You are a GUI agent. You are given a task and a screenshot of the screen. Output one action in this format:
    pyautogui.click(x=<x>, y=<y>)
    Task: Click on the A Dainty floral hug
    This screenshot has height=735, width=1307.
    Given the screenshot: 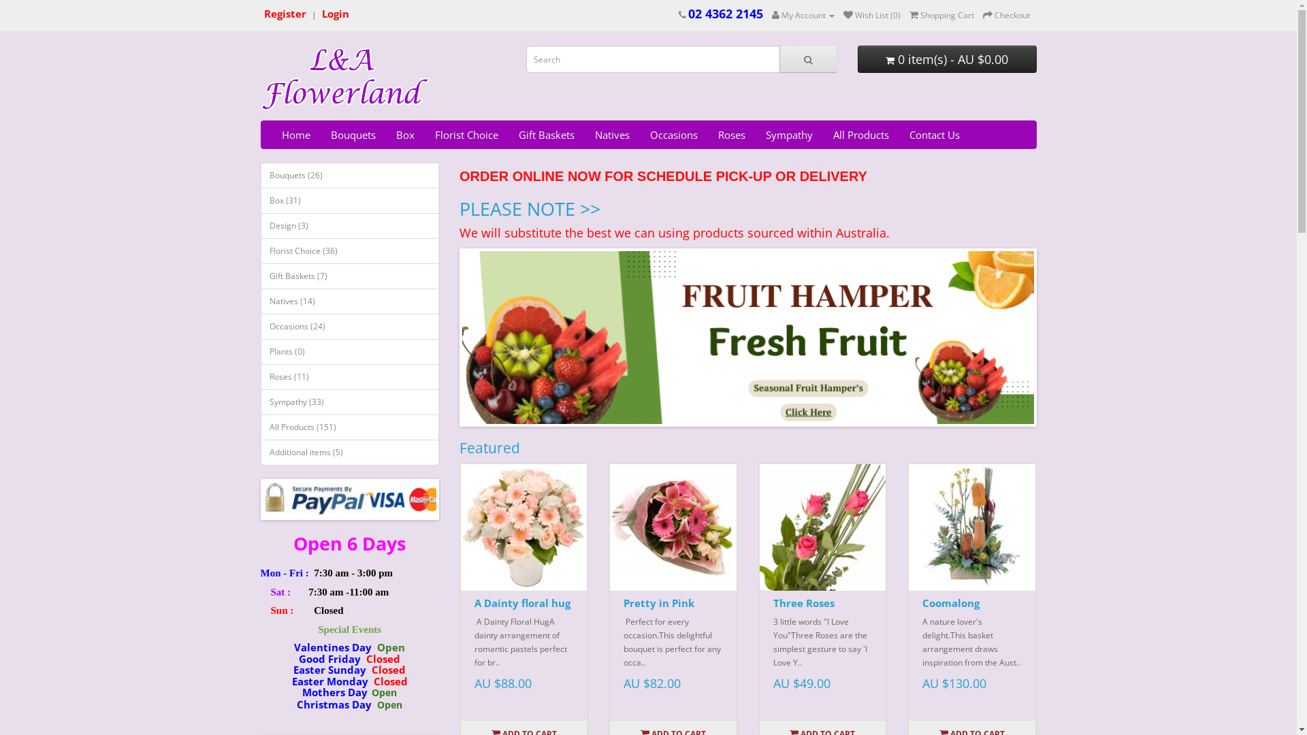 What is the action you would take?
    pyautogui.click(x=523, y=603)
    